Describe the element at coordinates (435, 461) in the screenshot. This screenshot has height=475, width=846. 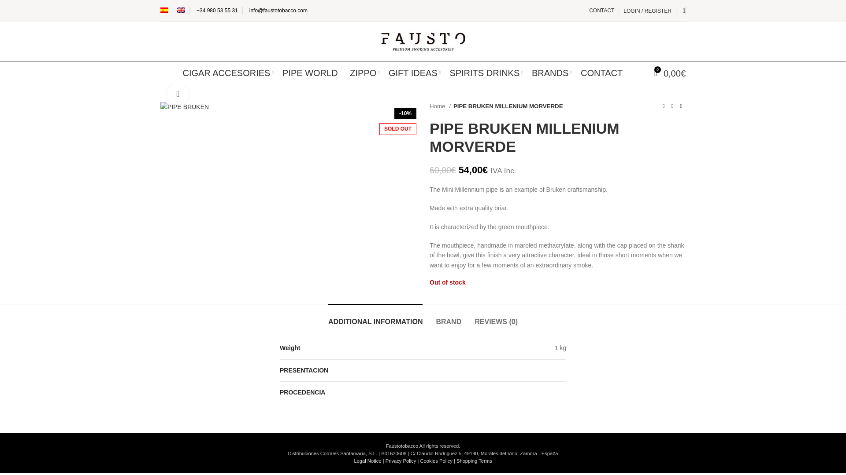
I see `Cookies Policy` at that location.